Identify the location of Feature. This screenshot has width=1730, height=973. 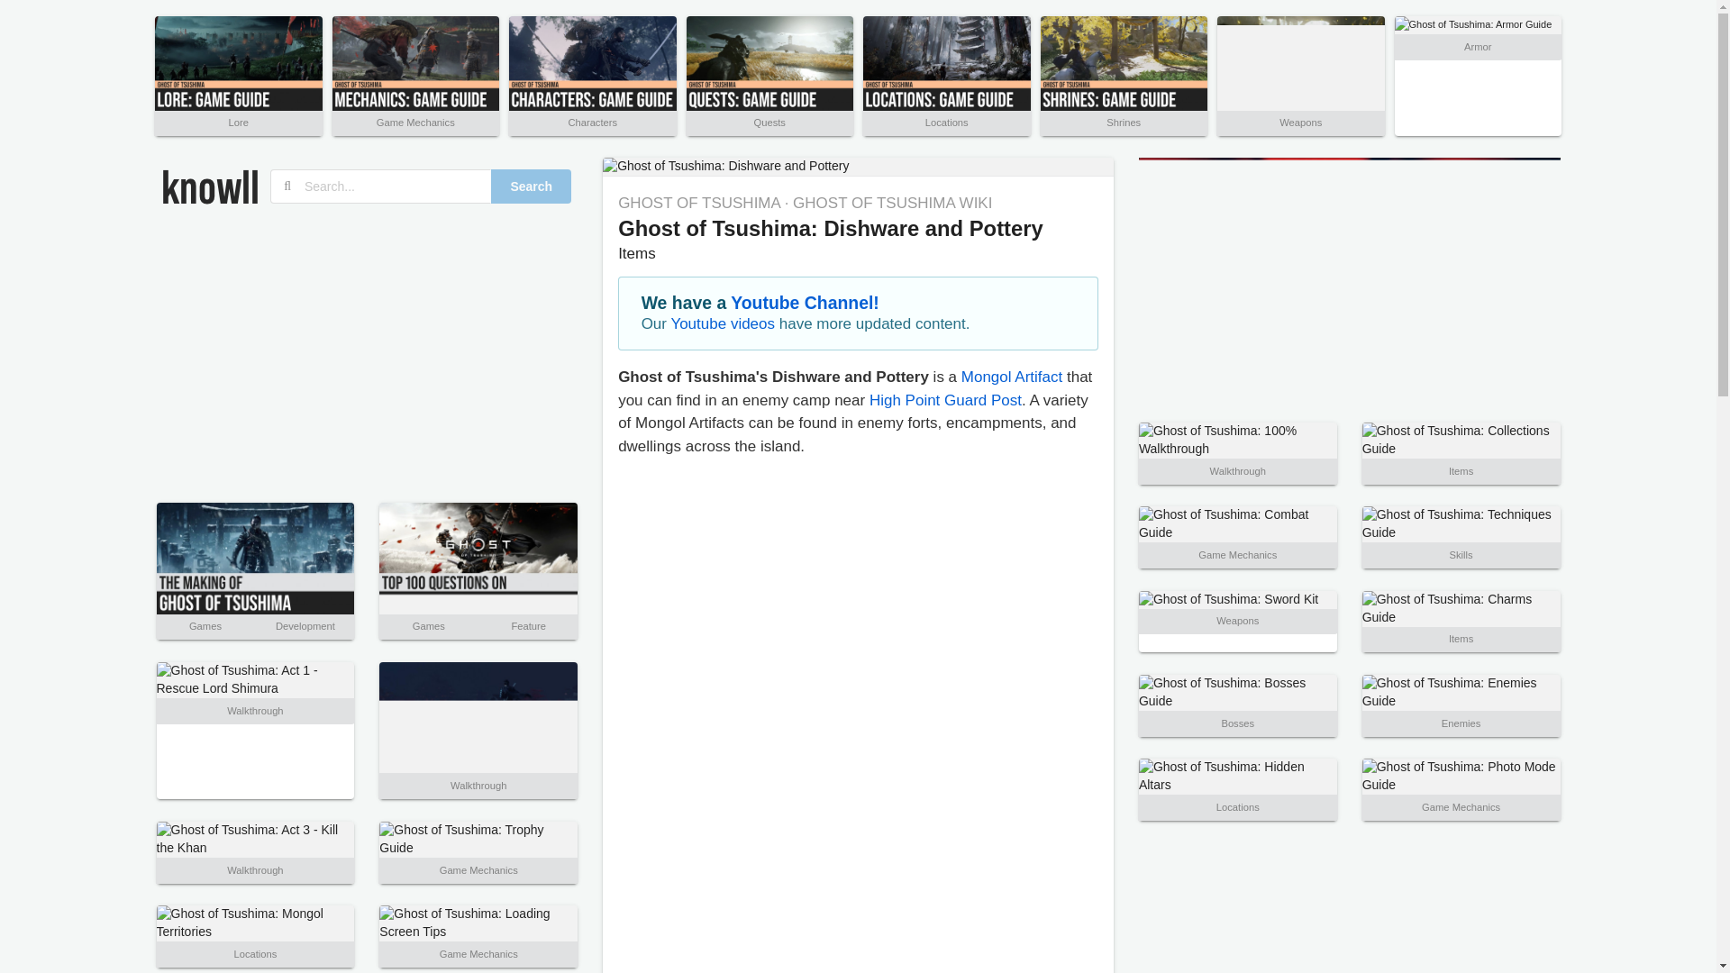
(528, 625).